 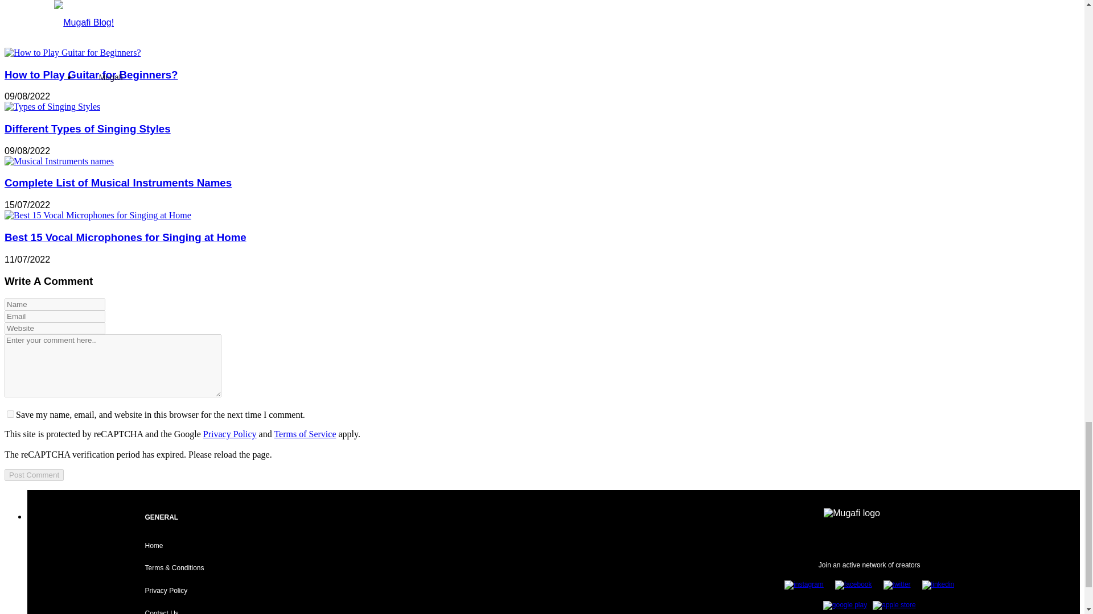 What do you see at coordinates (87, 128) in the screenshot?
I see `Different Types of Singing Styles` at bounding box center [87, 128].